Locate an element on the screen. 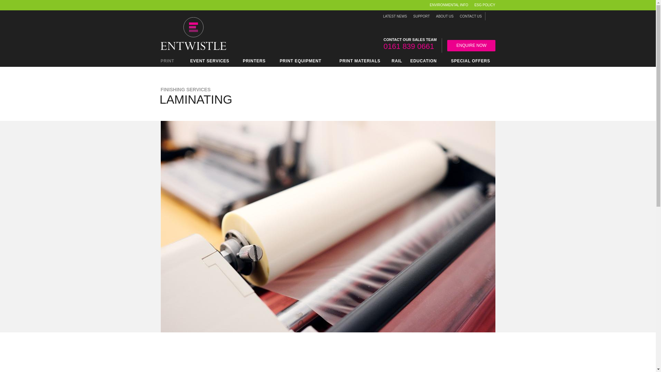  CONTACT US is located at coordinates (470, 16).